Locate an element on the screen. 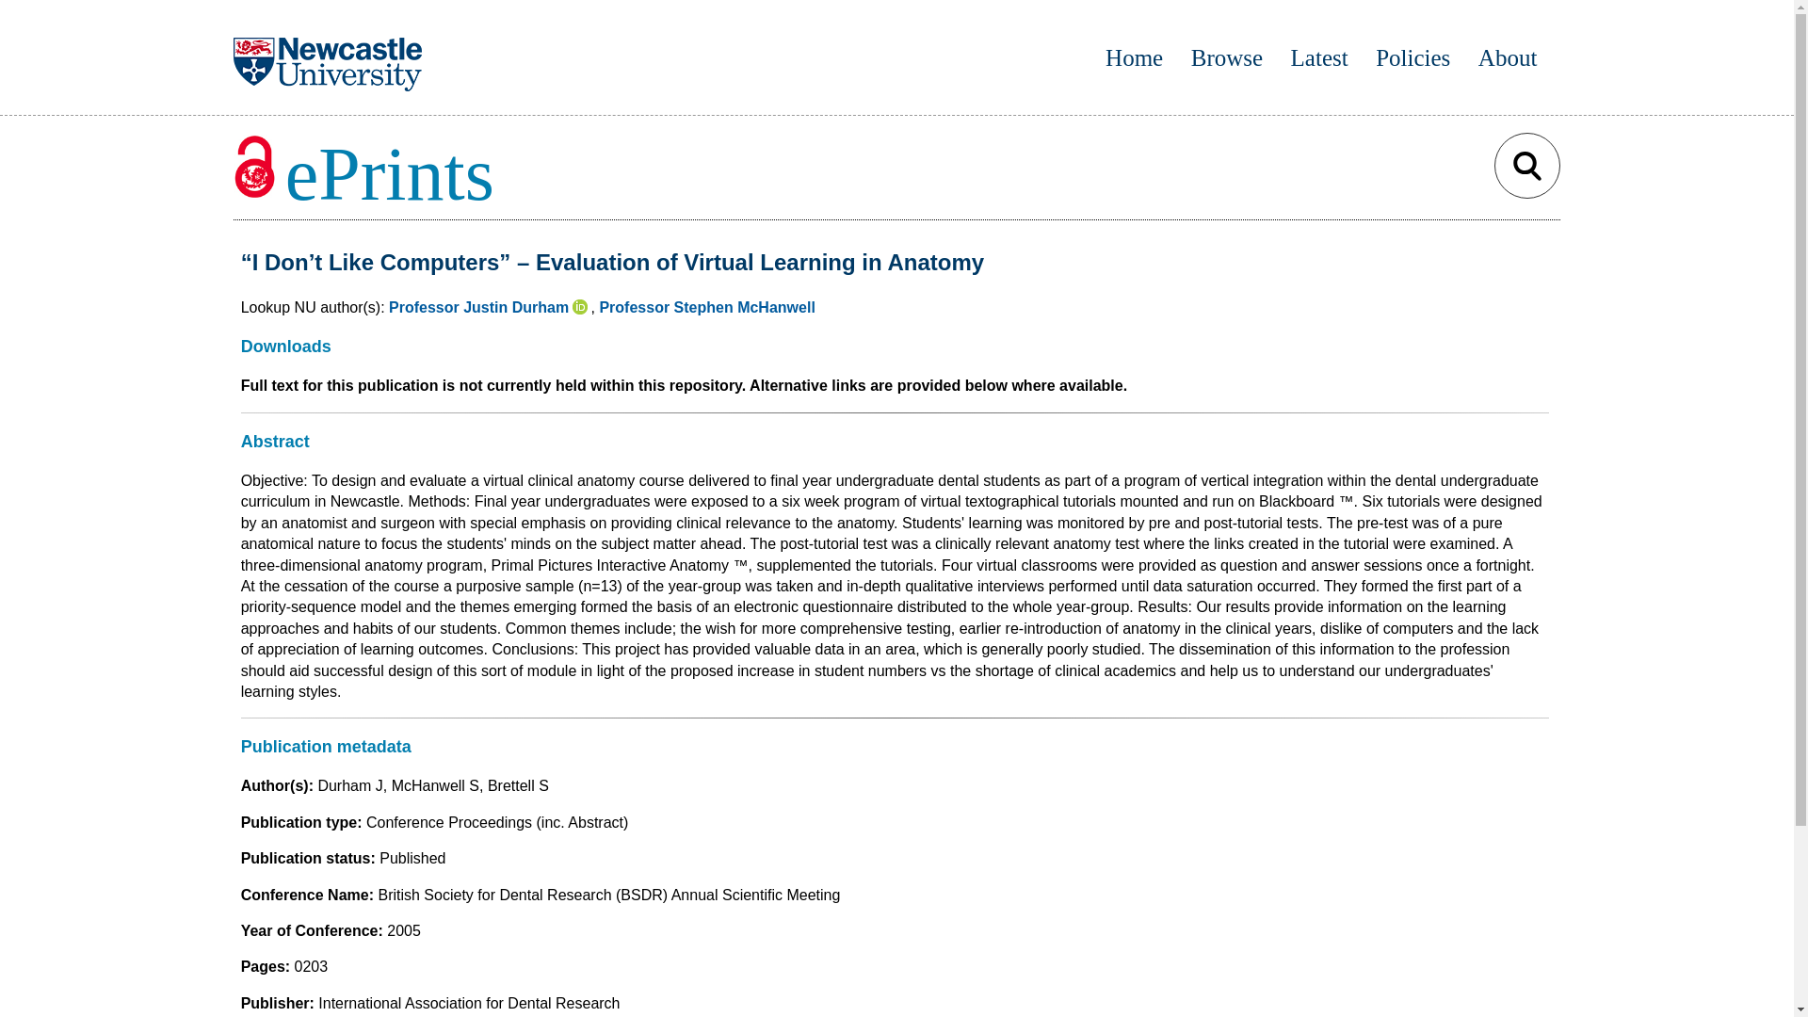 The height and width of the screenshot is (1017, 1808). submit is located at coordinates (1527, 166).